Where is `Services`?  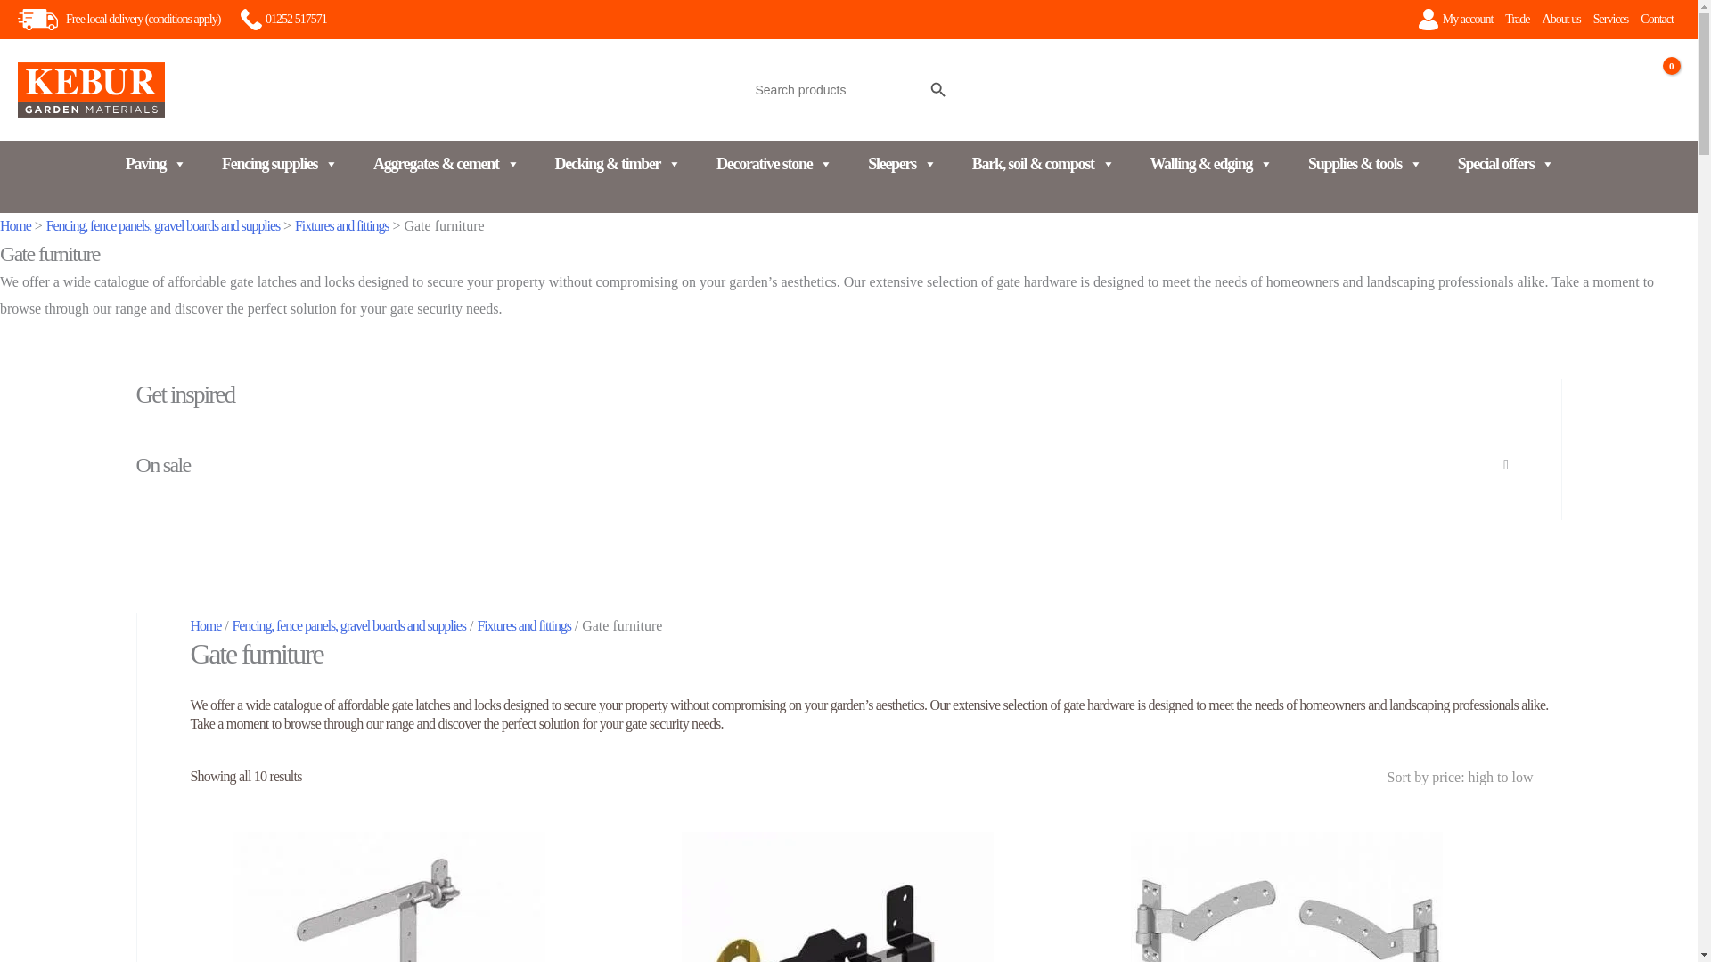
Services is located at coordinates (1611, 20).